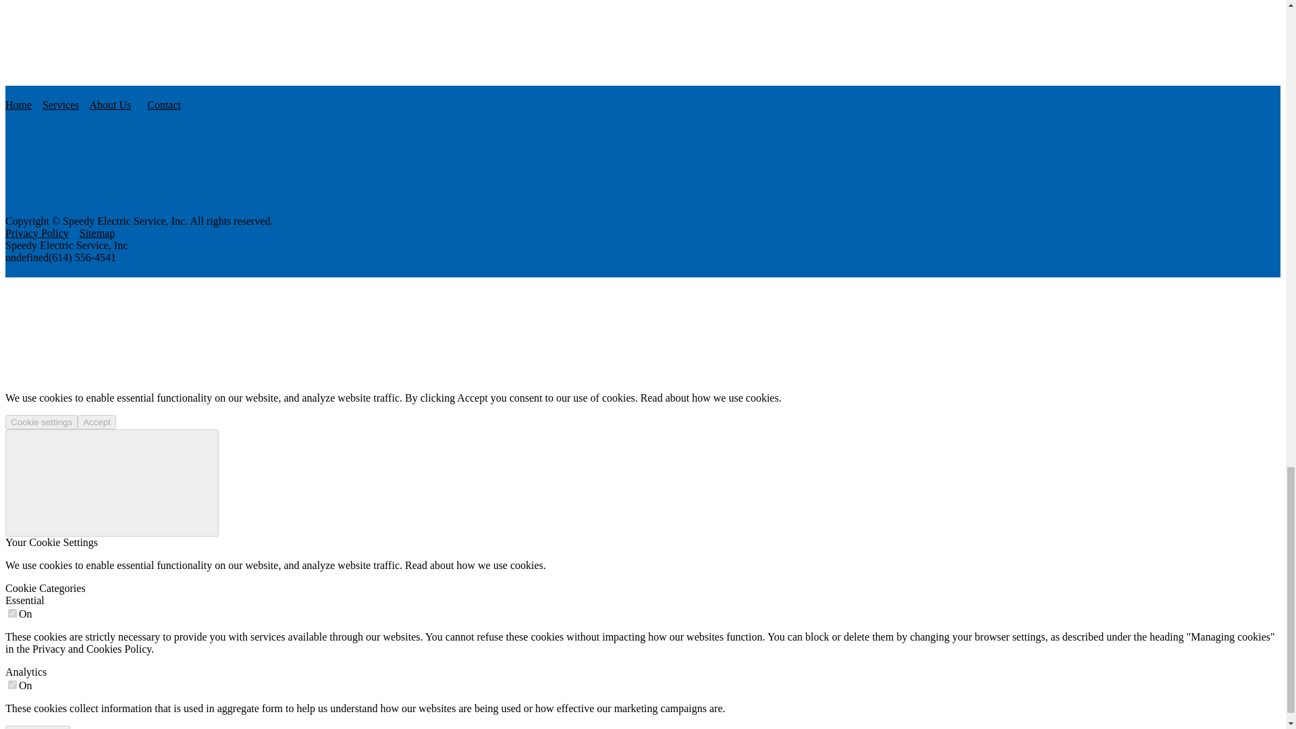 The width and height of the screenshot is (1296, 729). What do you see at coordinates (18, 105) in the screenshot?
I see `Home` at bounding box center [18, 105].